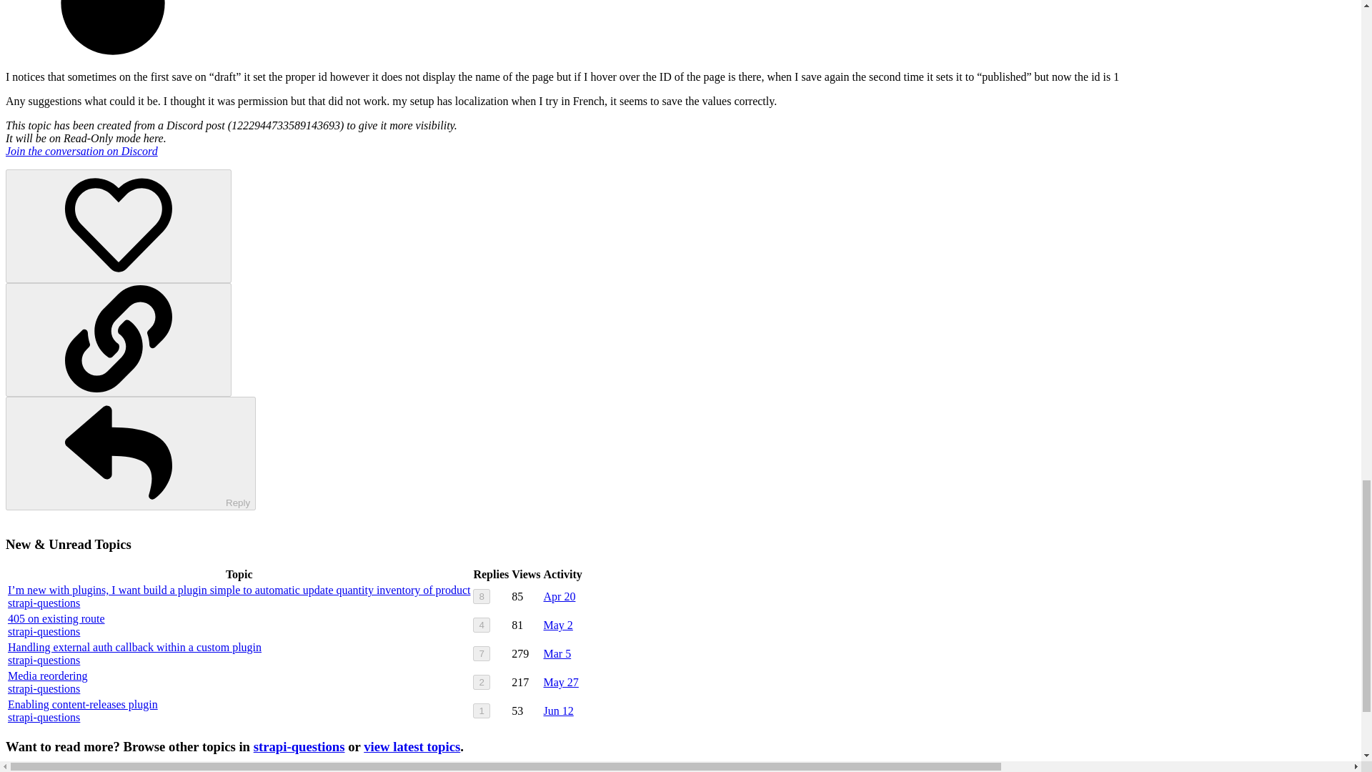 This screenshot has height=772, width=1372. Describe the element at coordinates (482, 625) in the screenshot. I see `4` at that location.